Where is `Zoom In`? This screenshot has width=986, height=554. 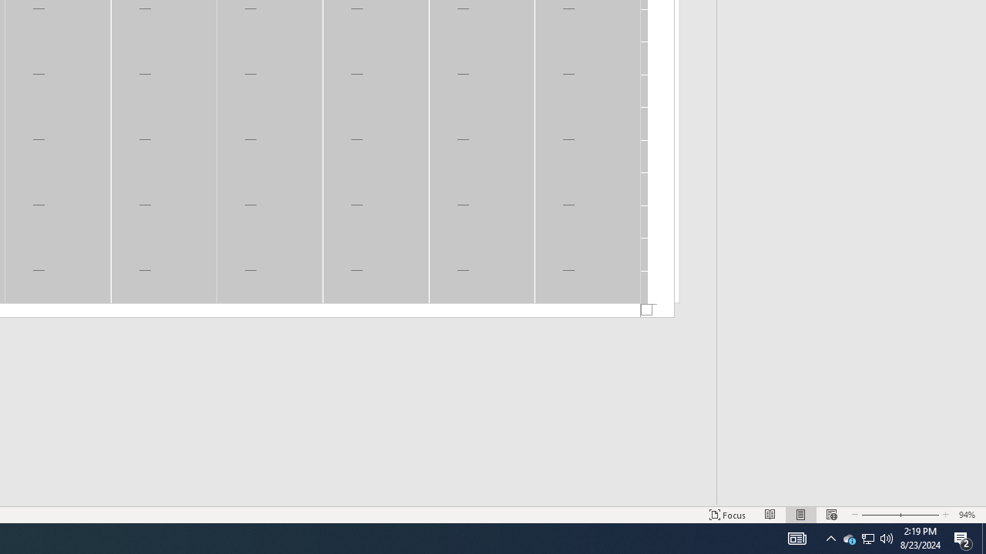 Zoom In is located at coordinates (919, 514).